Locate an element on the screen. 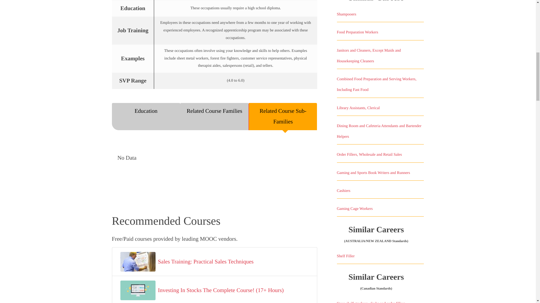 The width and height of the screenshot is (540, 303). Education is located at coordinates (146, 116).